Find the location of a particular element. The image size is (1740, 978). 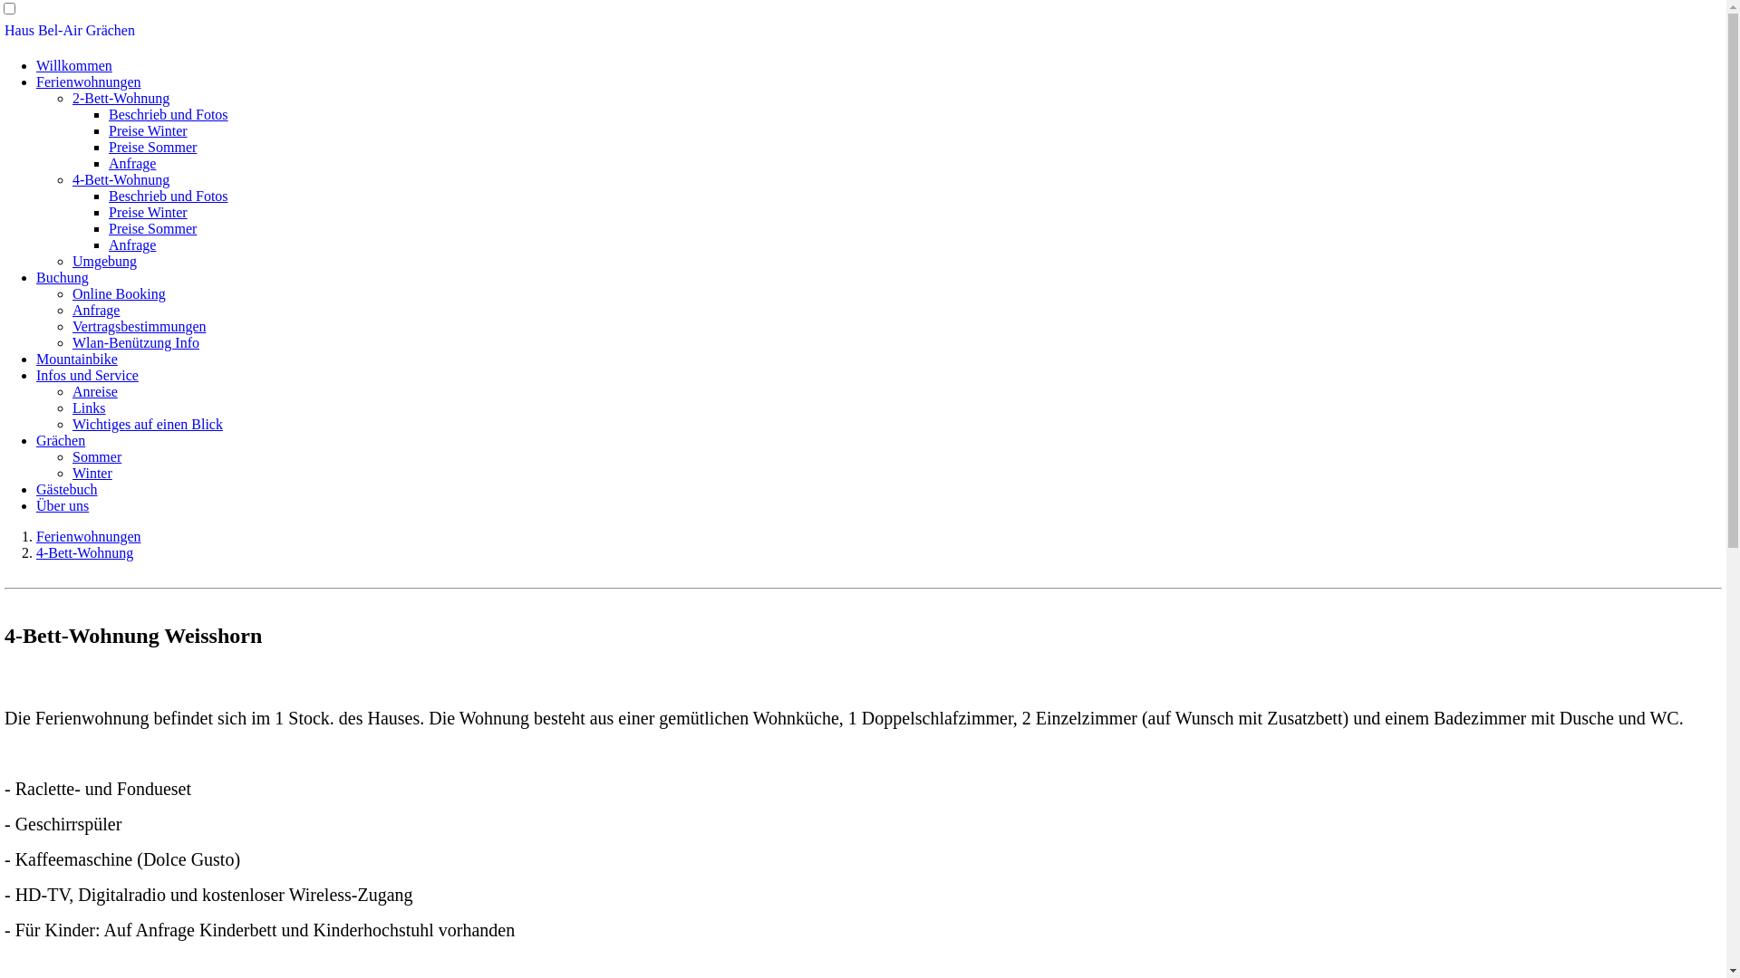

Anfrage is located at coordinates (132, 244).